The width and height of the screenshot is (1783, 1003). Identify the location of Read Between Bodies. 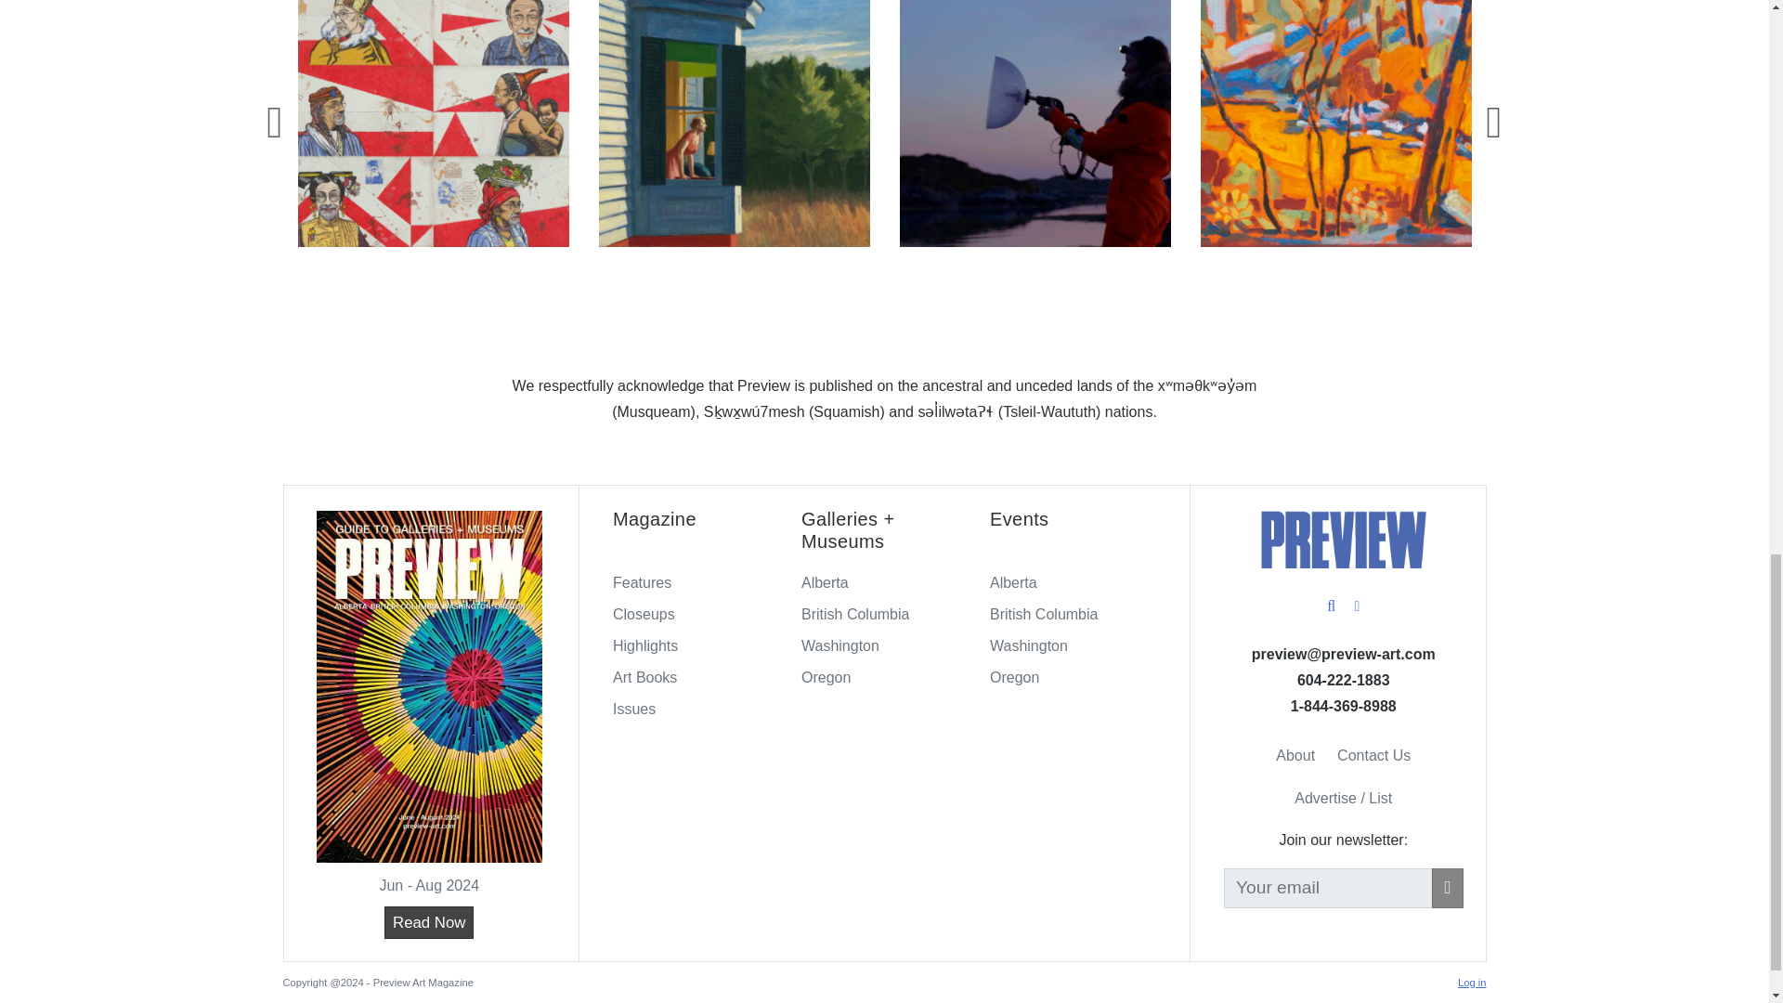
(1034, 123).